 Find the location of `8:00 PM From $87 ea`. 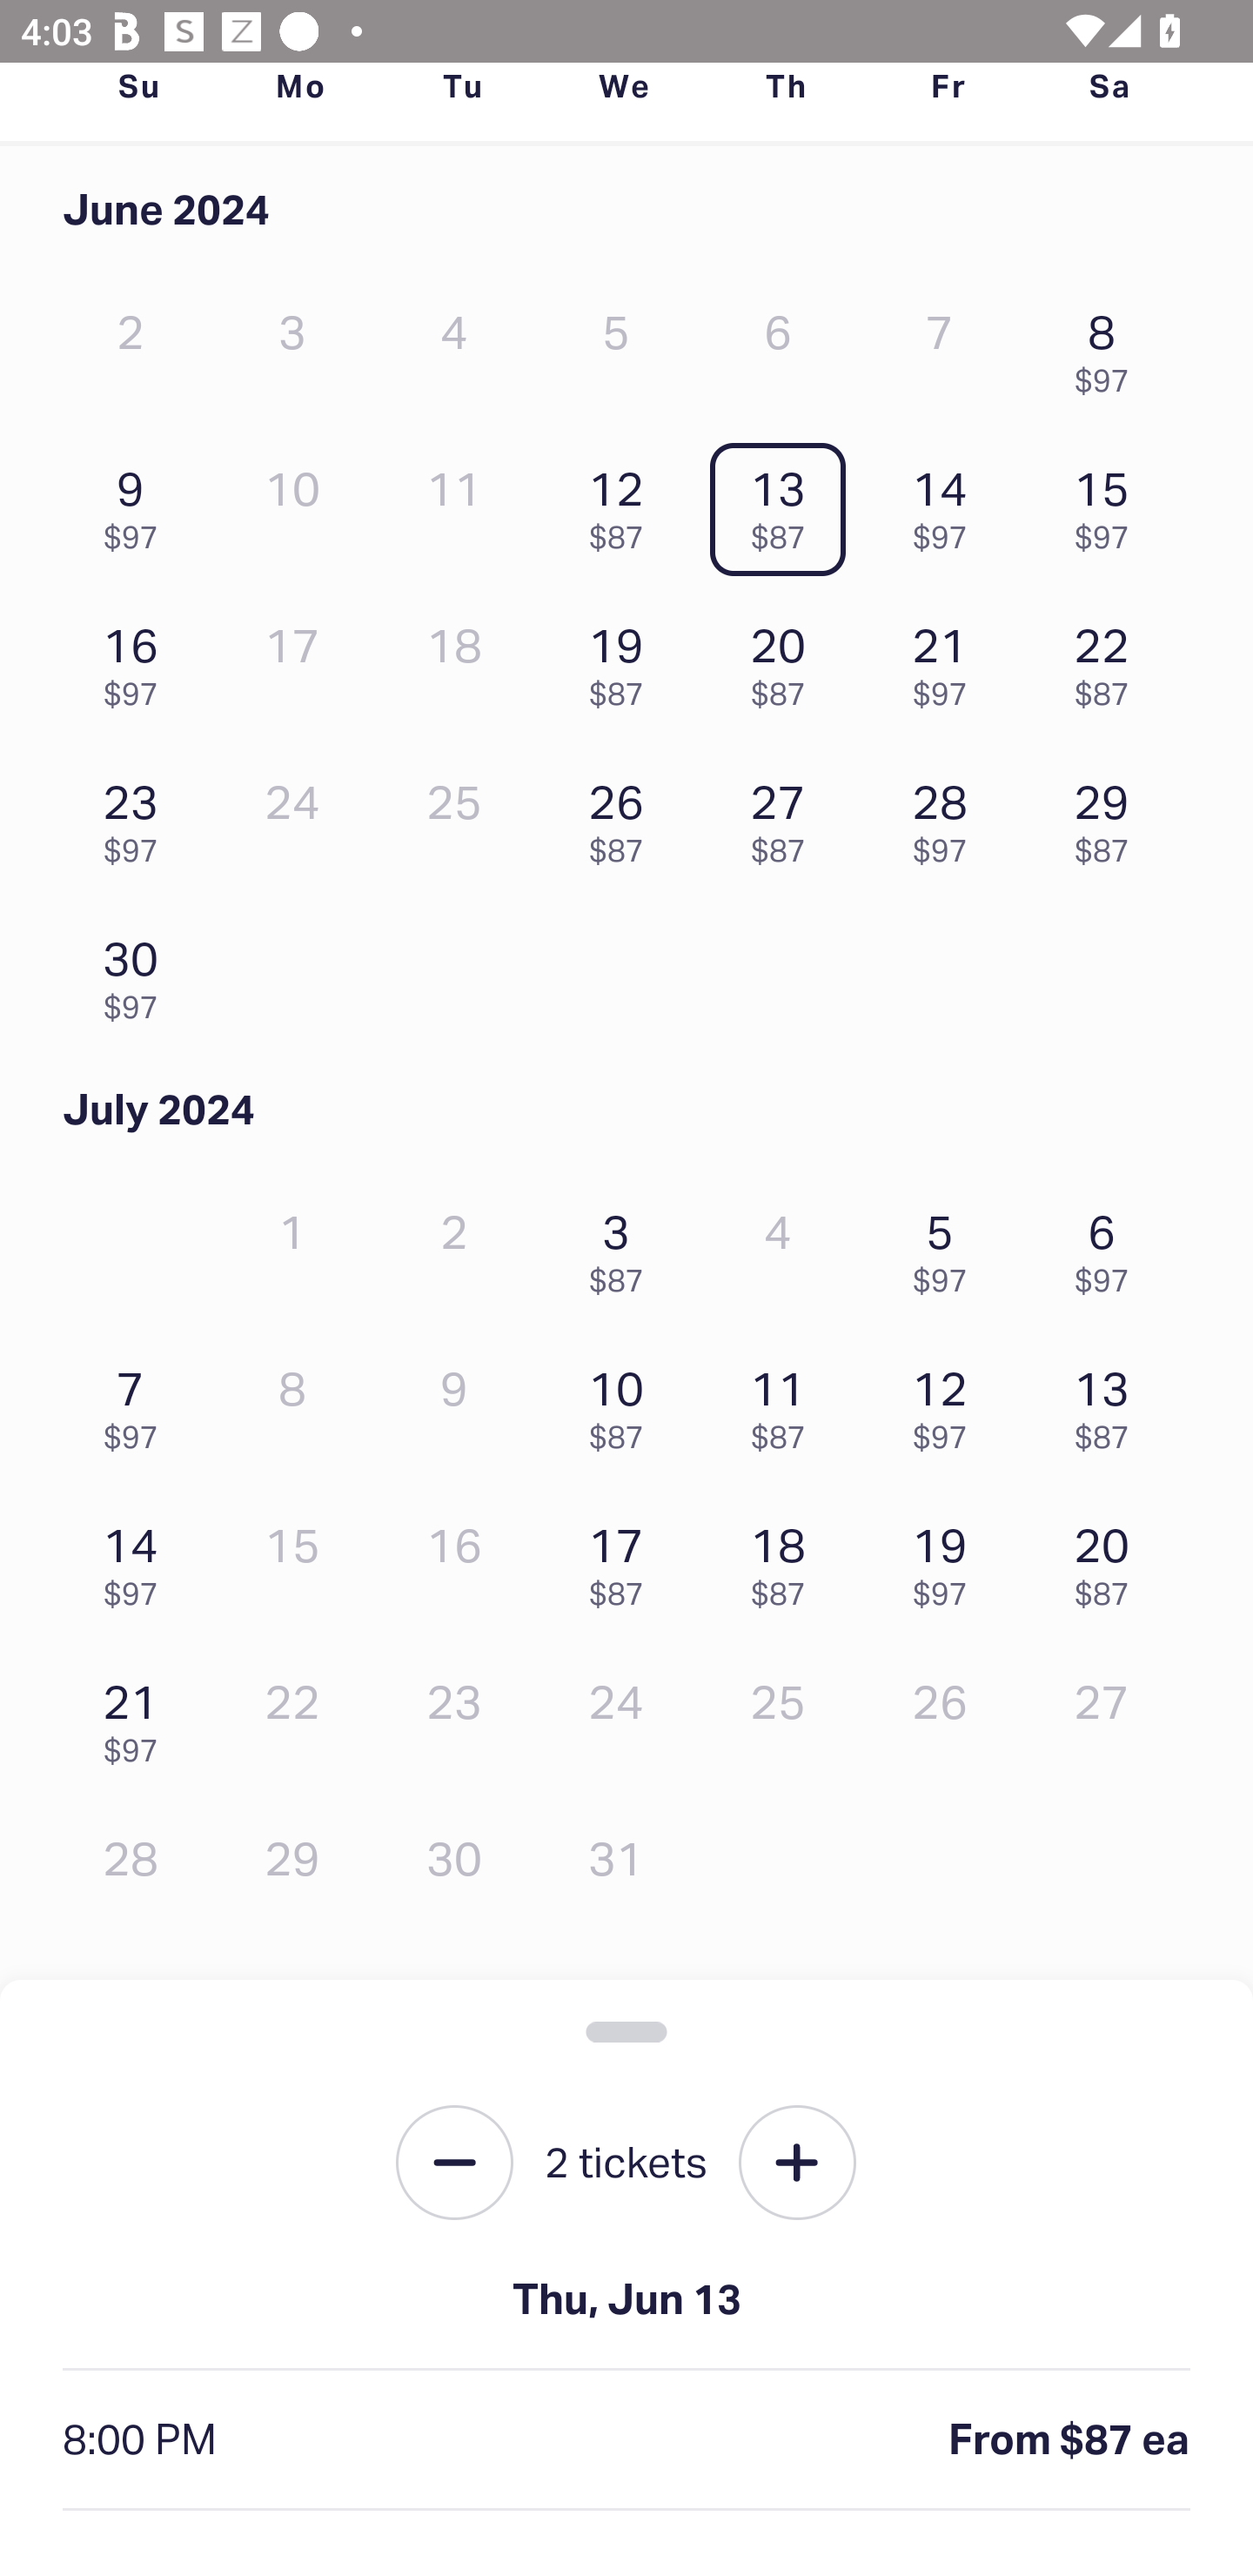

8:00 PM From $87 ea is located at coordinates (626, 2440).